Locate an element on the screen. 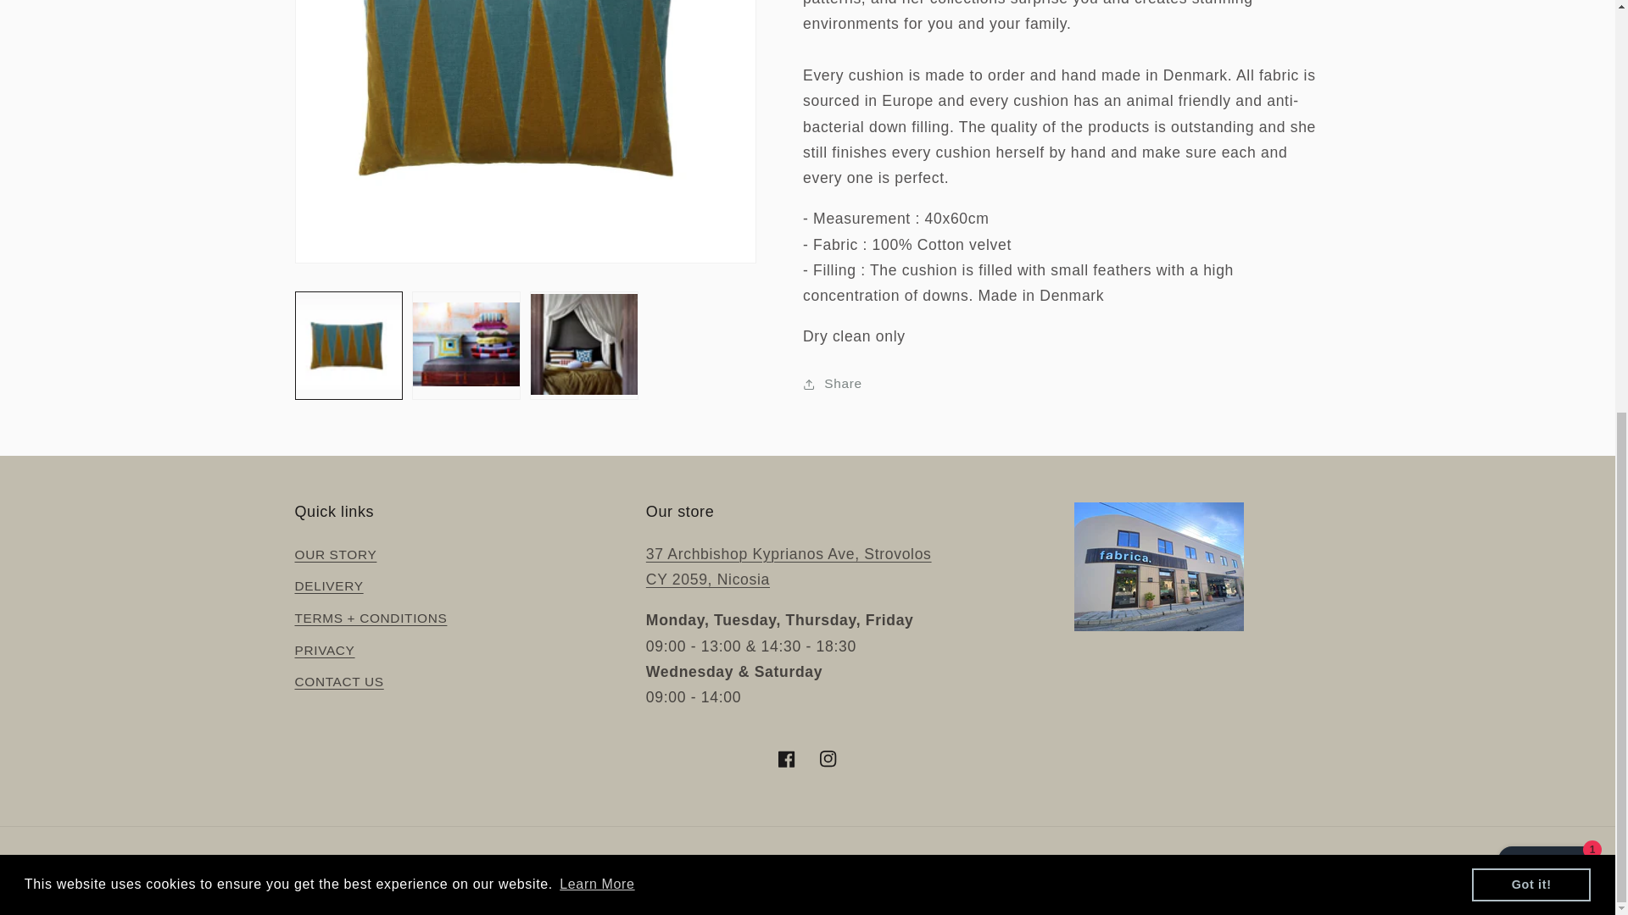 This screenshot has width=1628, height=915. Got it! is located at coordinates (1530, 137).